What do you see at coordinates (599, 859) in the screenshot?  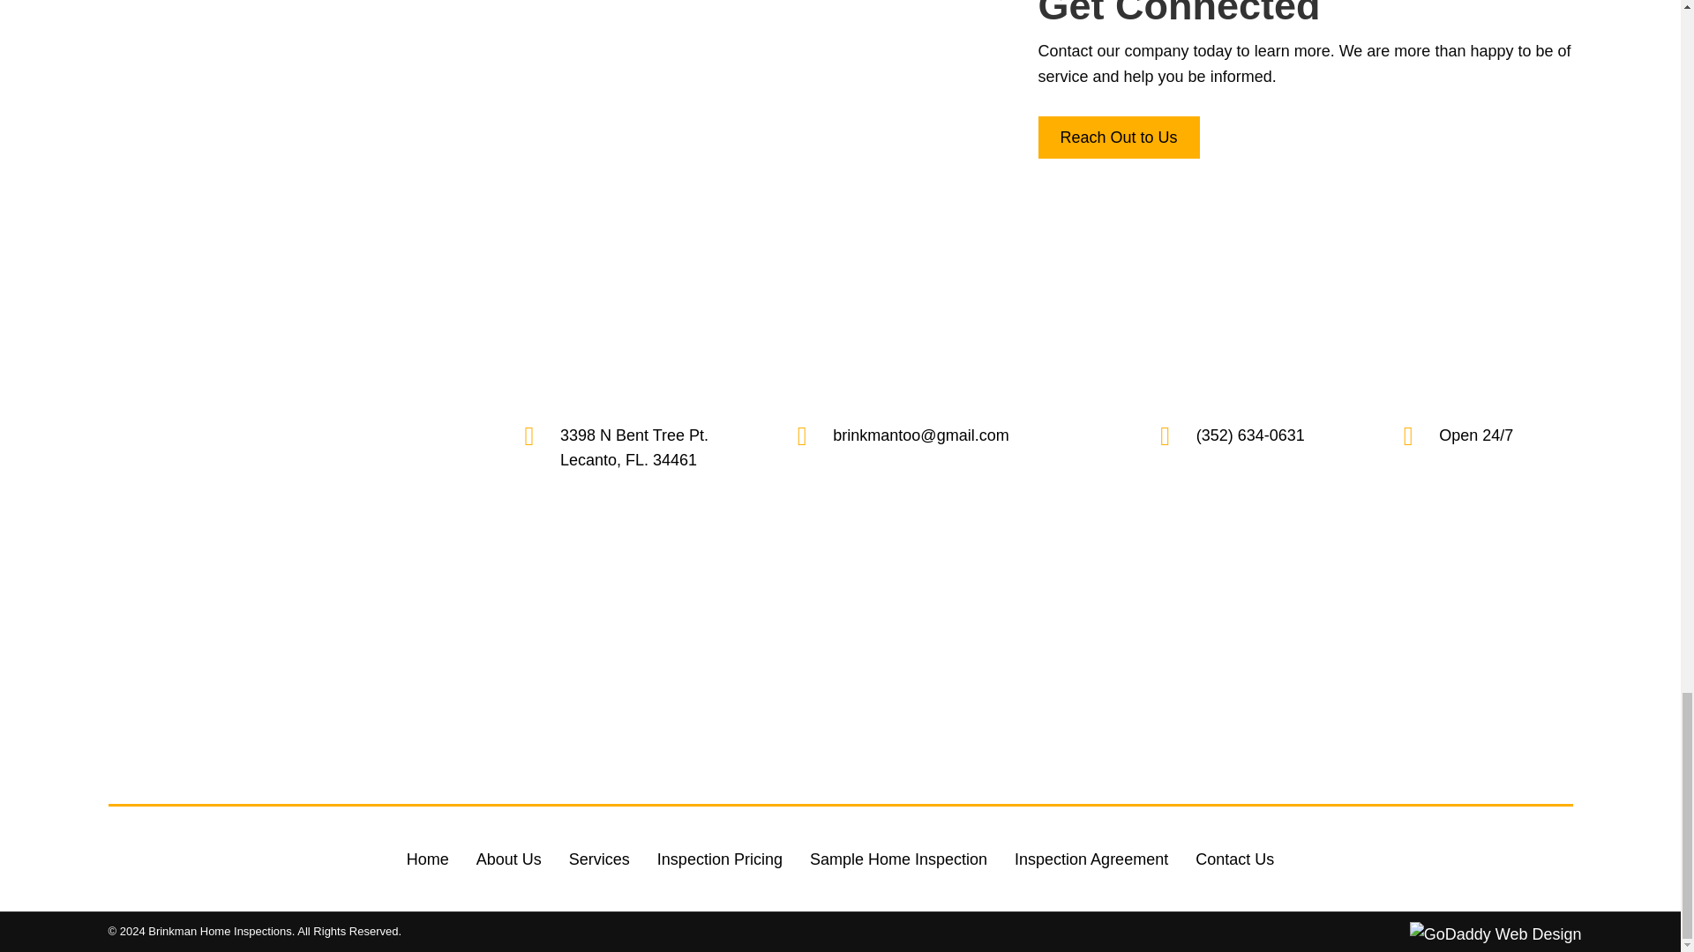 I see `Services` at bounding box center [599, 859].